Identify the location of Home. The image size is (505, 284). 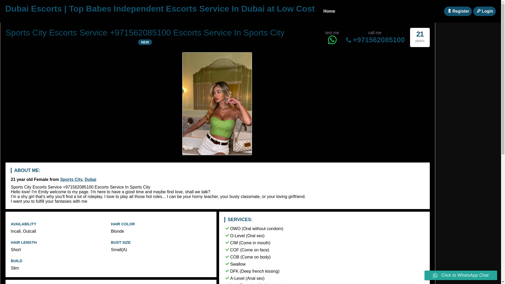
(329, 12).